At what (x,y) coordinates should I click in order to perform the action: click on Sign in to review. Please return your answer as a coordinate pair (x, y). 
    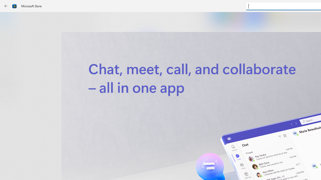
    Looking at the image, I should click on (221, 167).